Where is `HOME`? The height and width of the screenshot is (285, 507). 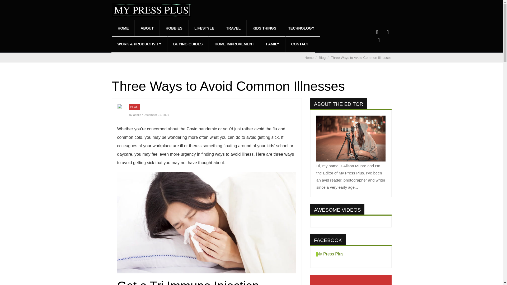 HOME is located at coordinates (123, 28).